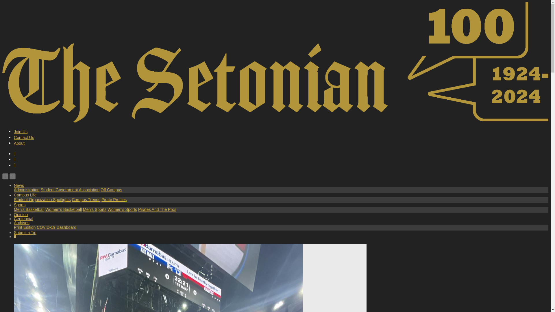 The height and width of the screenshot is (312, 555). Describe the element at coordinates (157, 209) in the screenshot. I see `Pirates And The Pros` at that location.